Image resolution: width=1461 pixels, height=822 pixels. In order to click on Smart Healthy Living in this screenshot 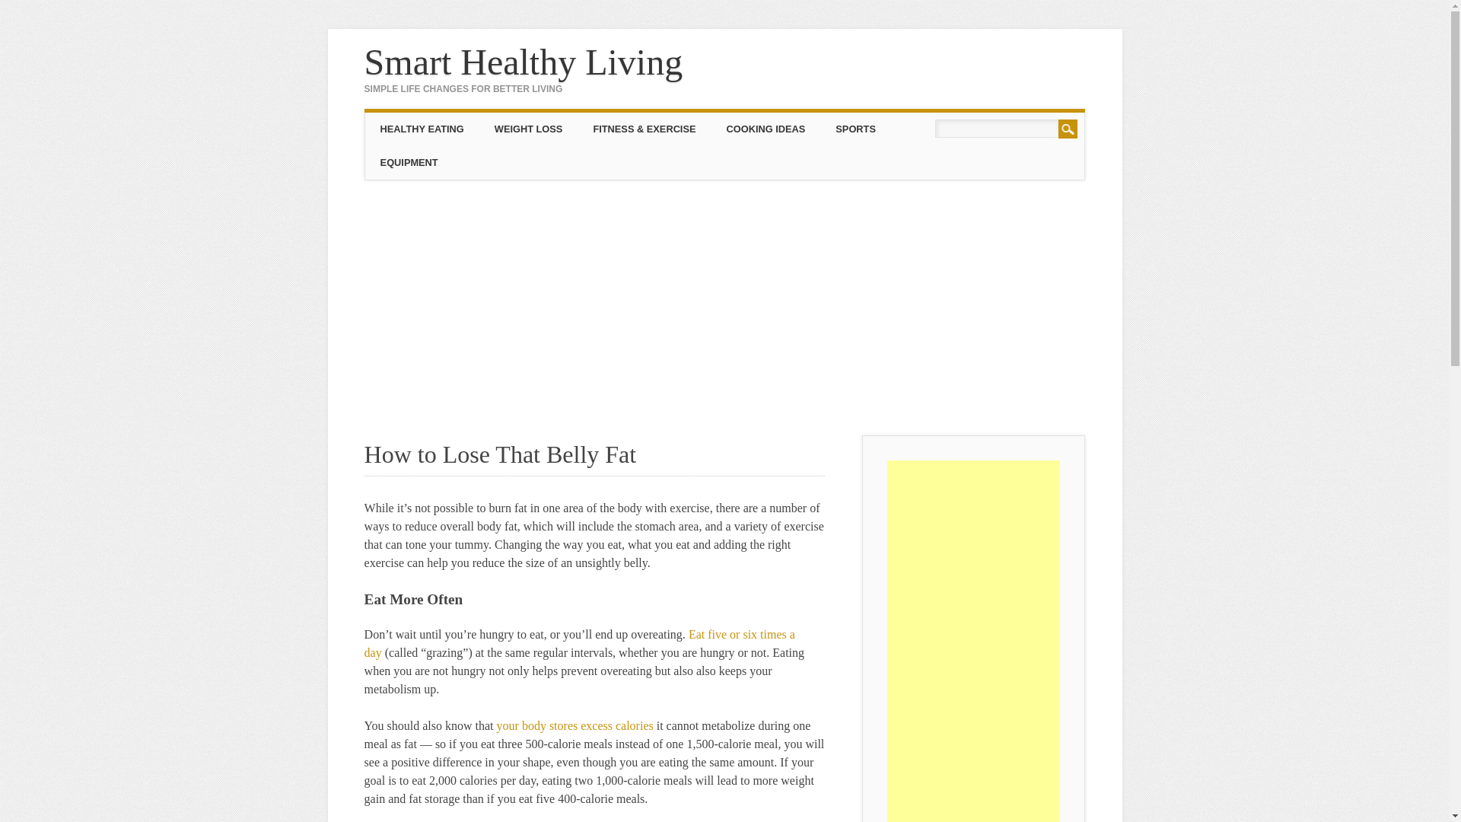, I will do `click(524, 62)`.